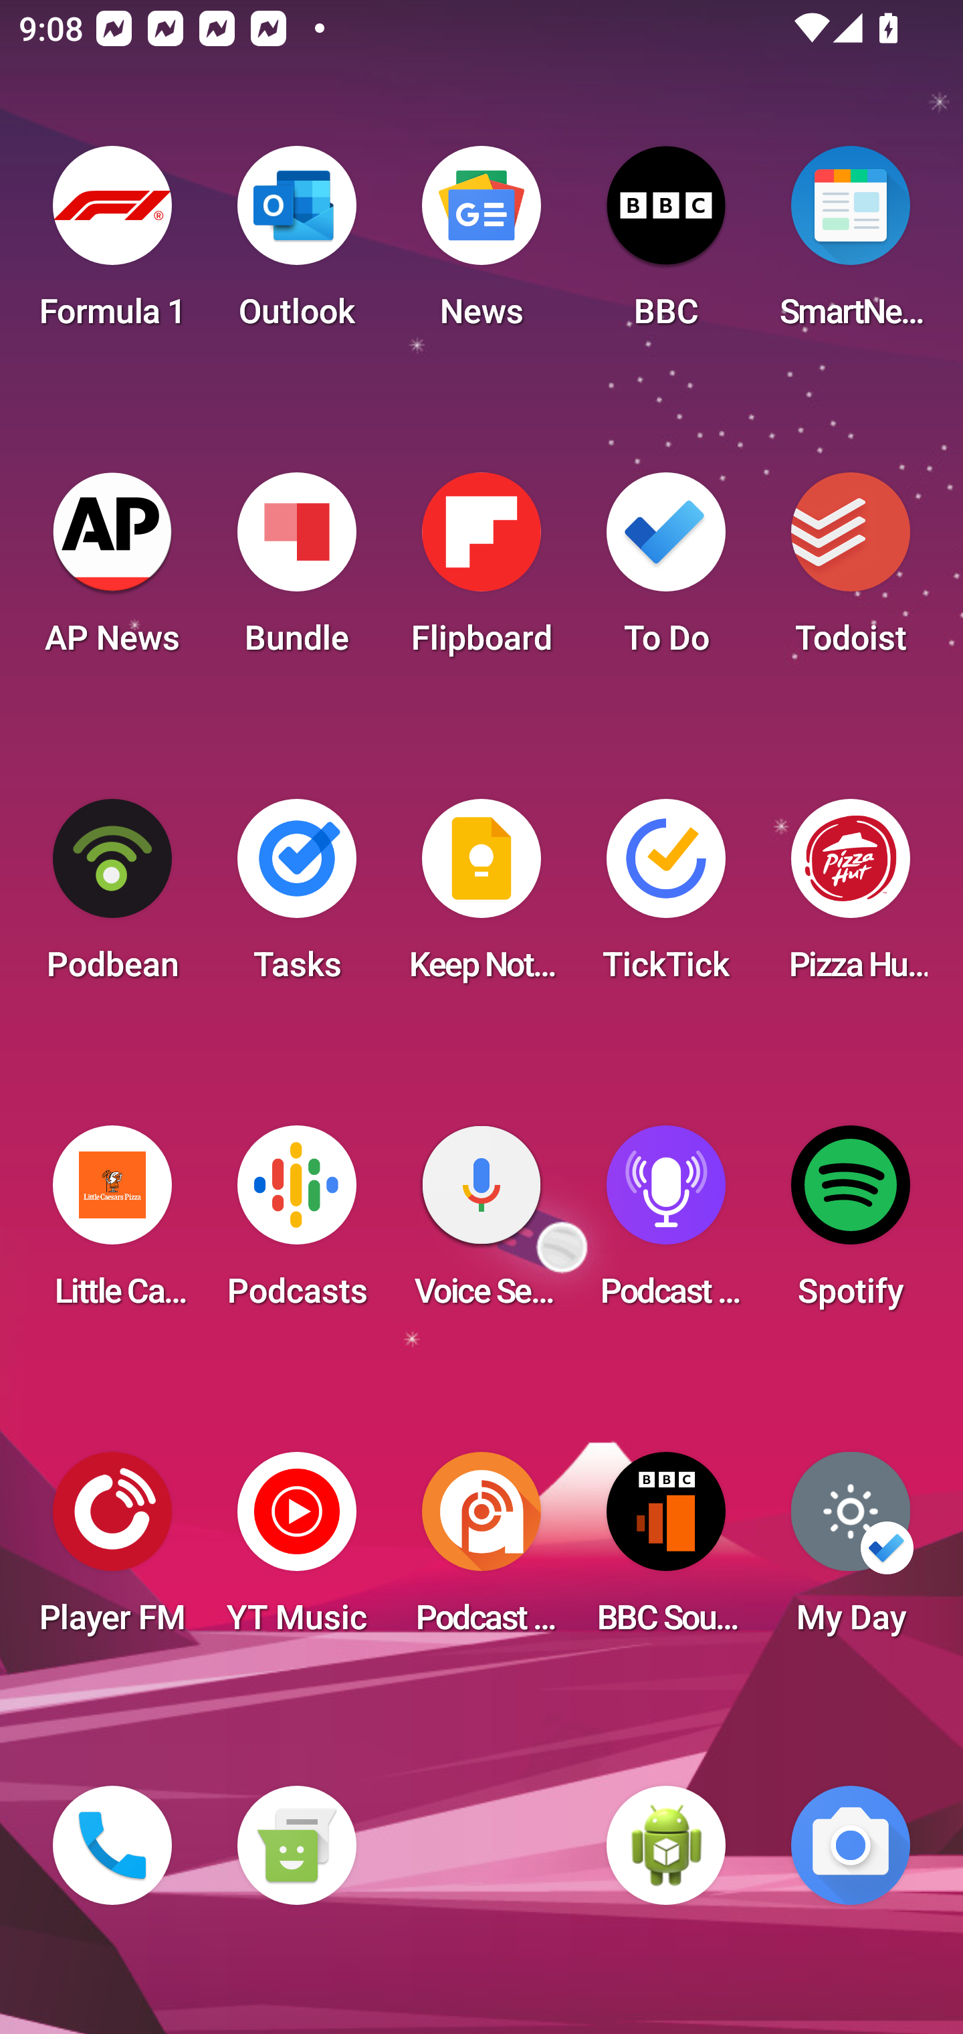  Describe the element at coordinates (296, 1845) in the screenshot. I see `Messaging` at that location.